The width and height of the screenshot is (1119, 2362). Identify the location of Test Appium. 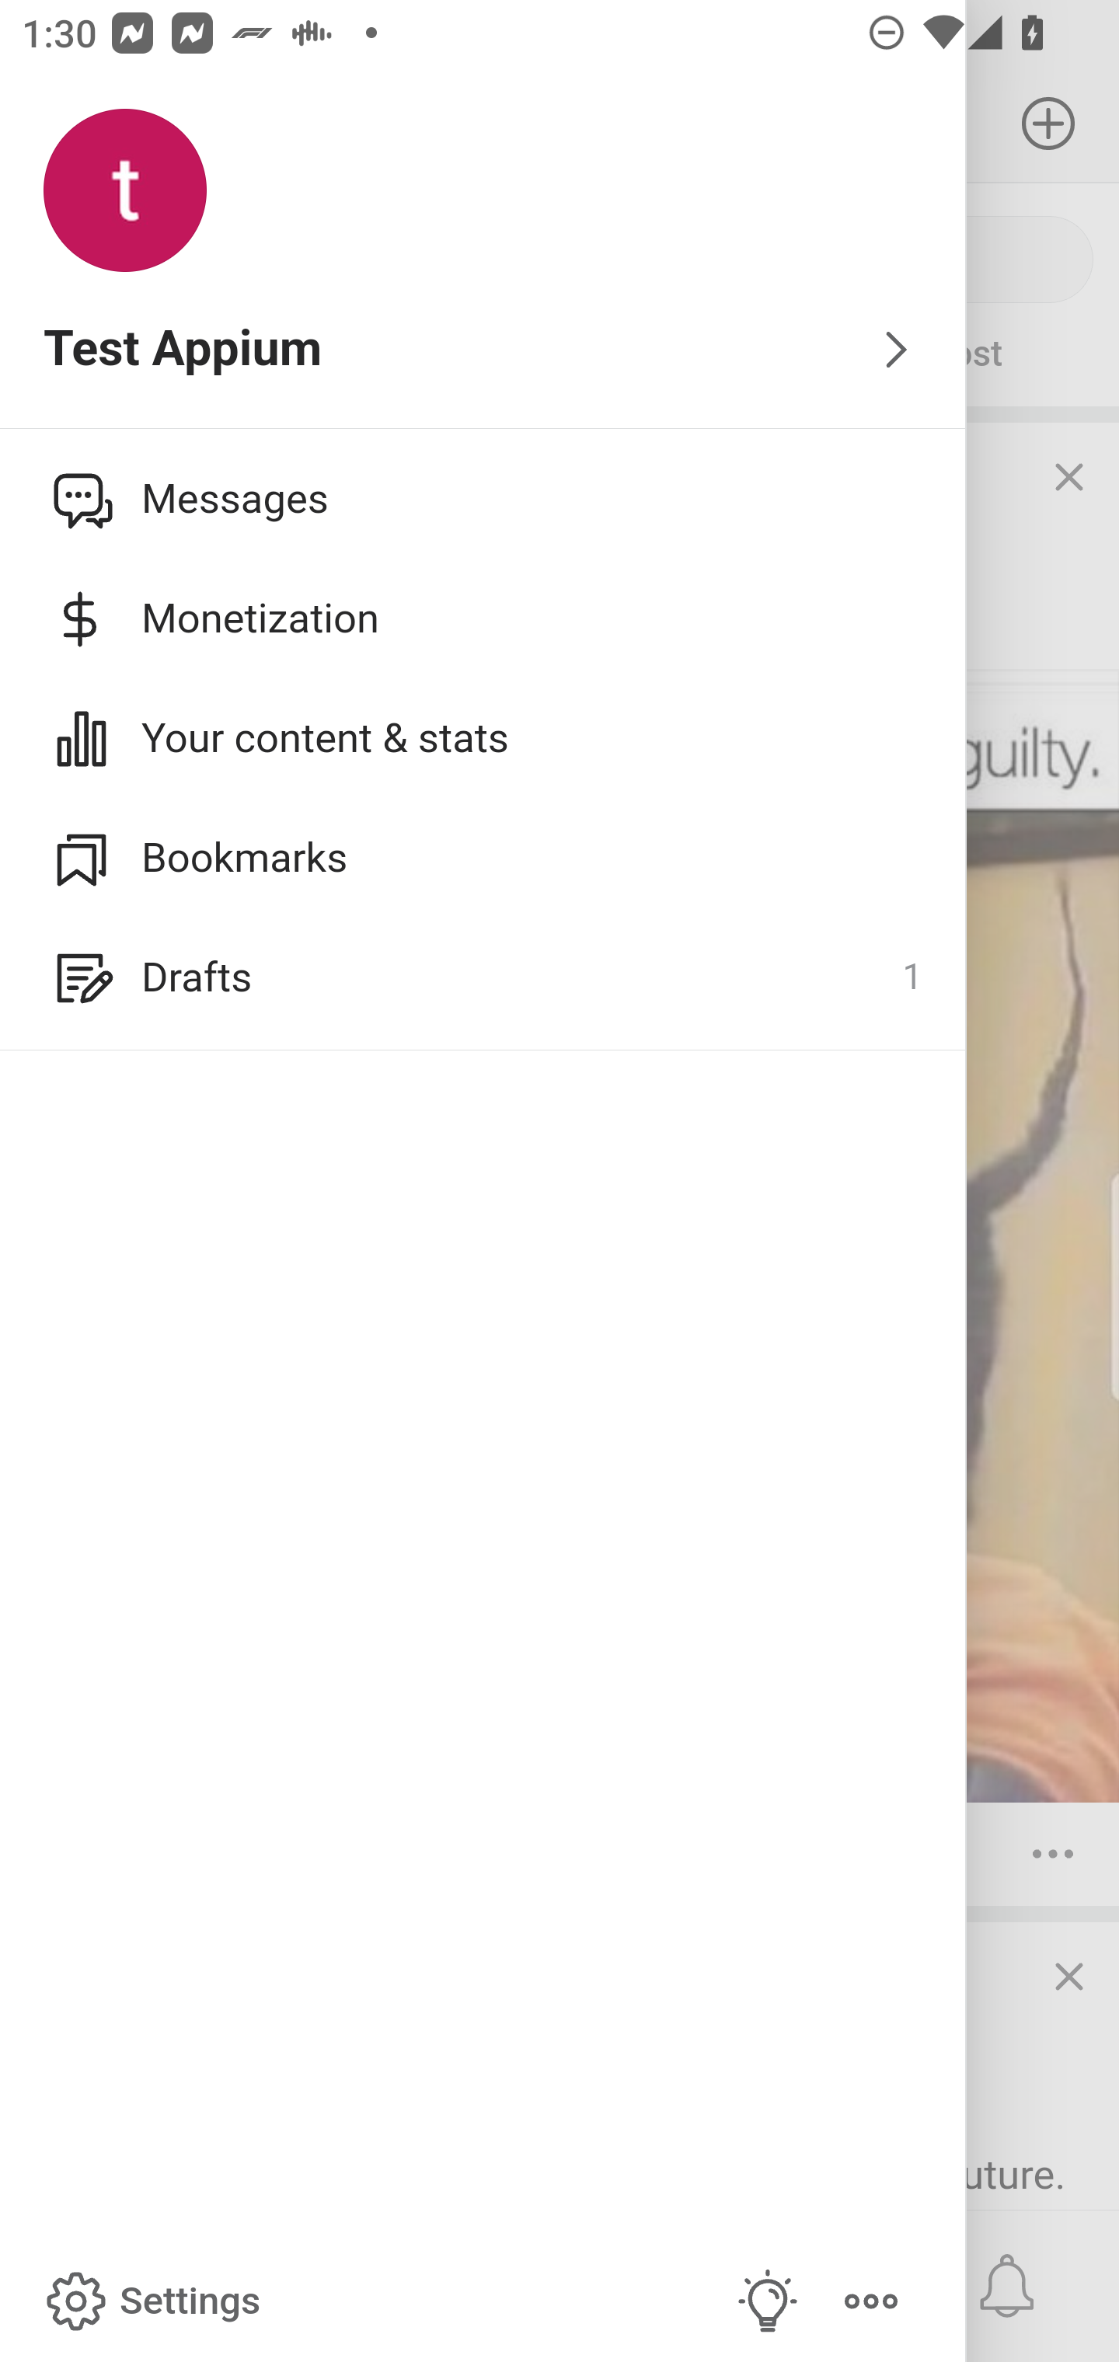
(483, 350).